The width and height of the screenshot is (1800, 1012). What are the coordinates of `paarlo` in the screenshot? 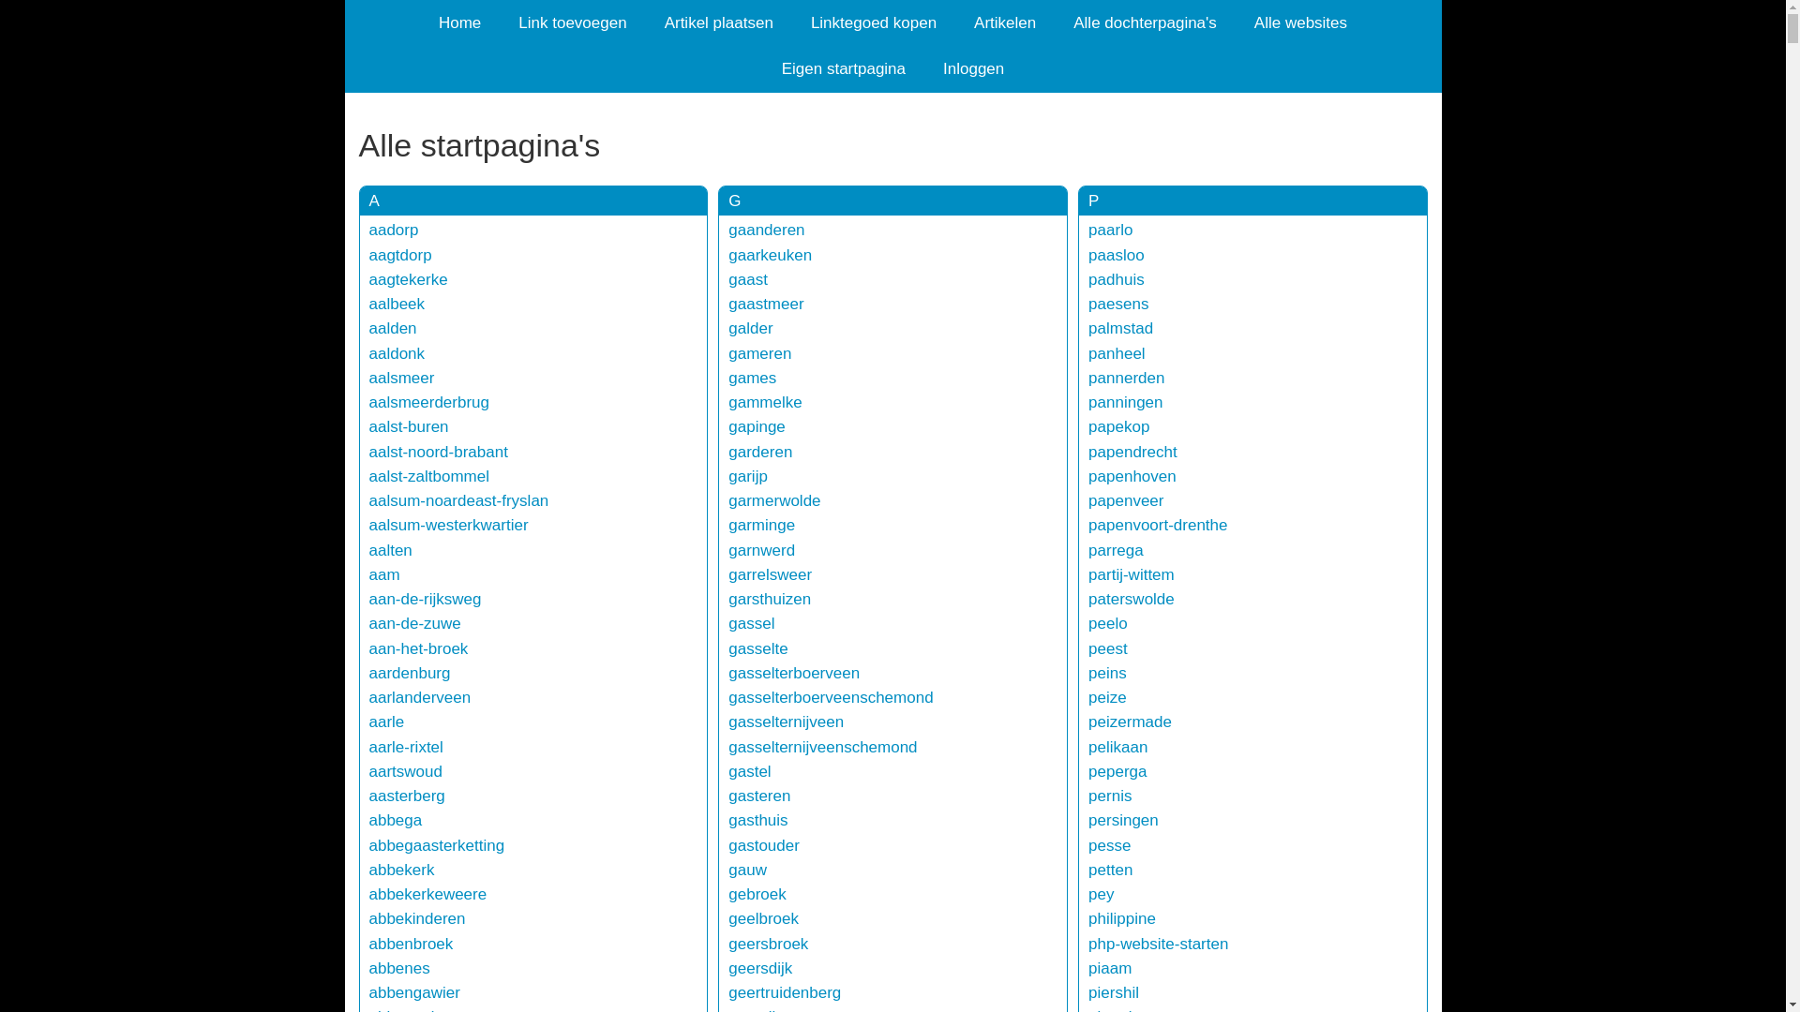 It's located at (1110, 231).